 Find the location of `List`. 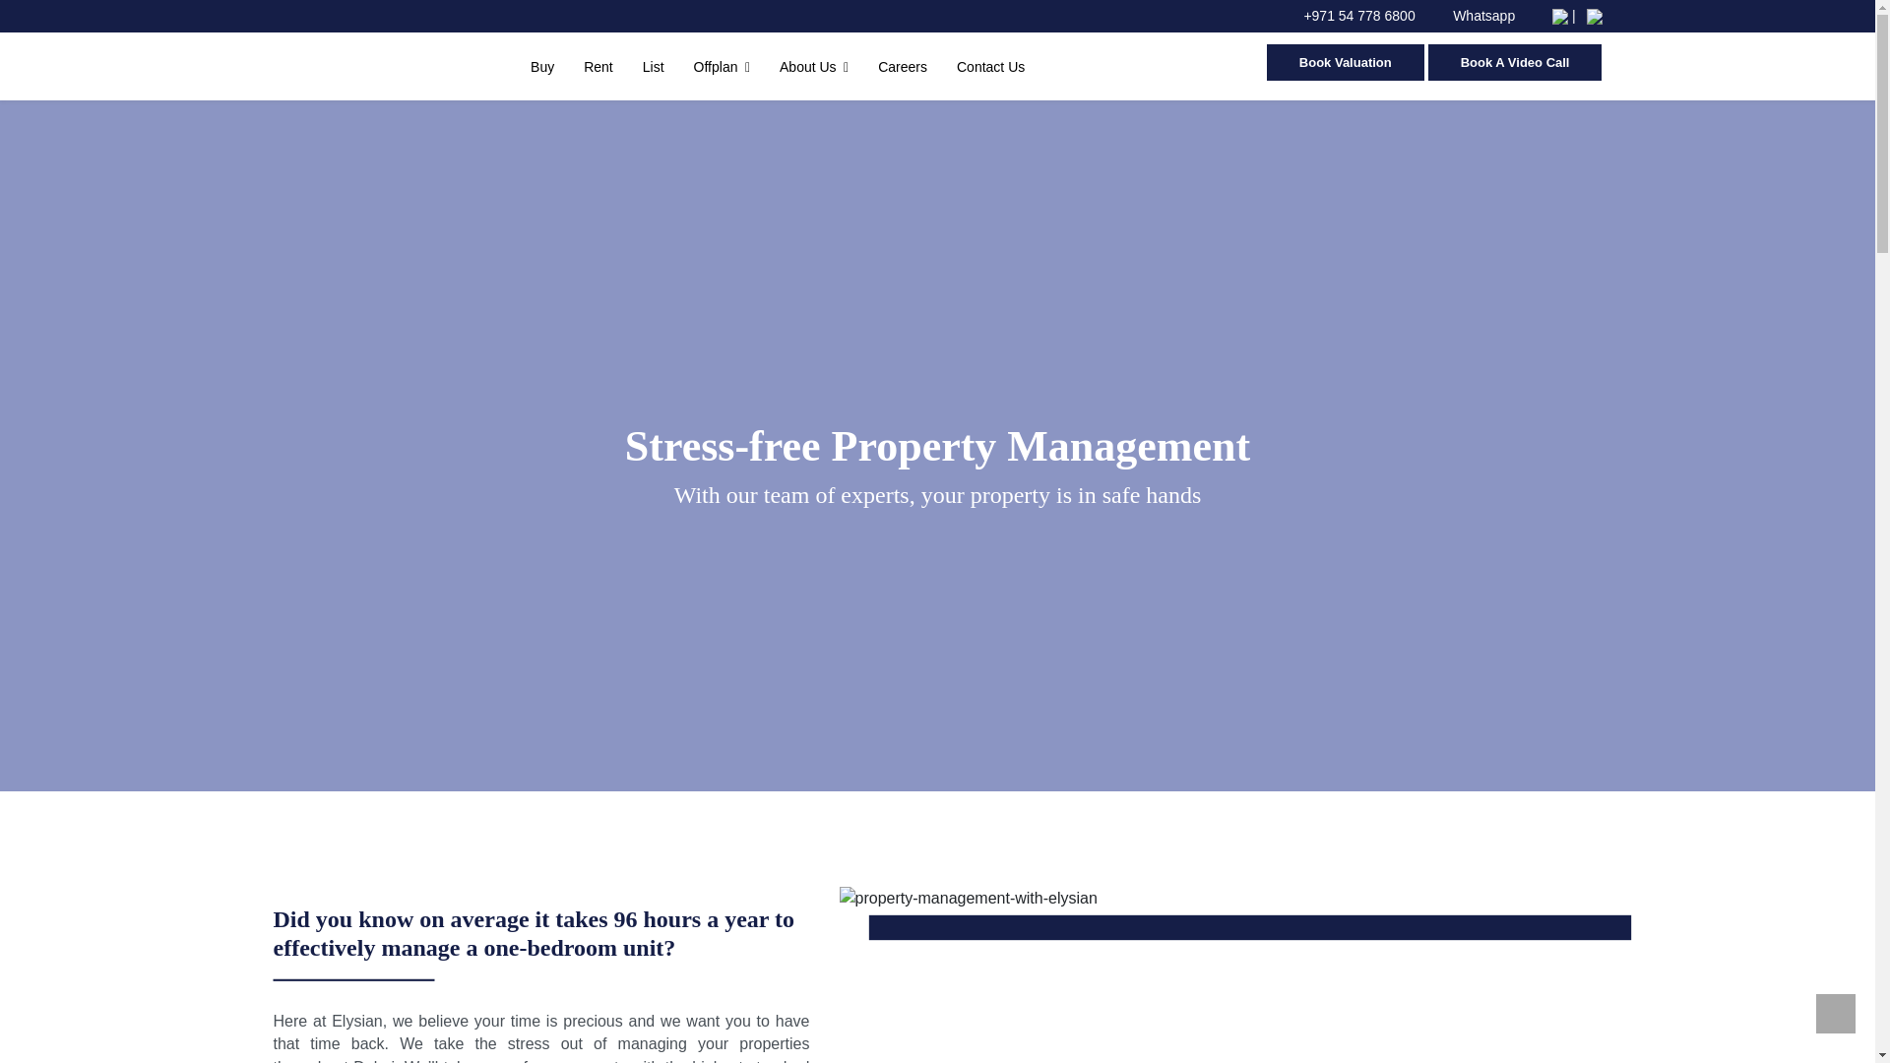

List is located at coordinates (654, 63).